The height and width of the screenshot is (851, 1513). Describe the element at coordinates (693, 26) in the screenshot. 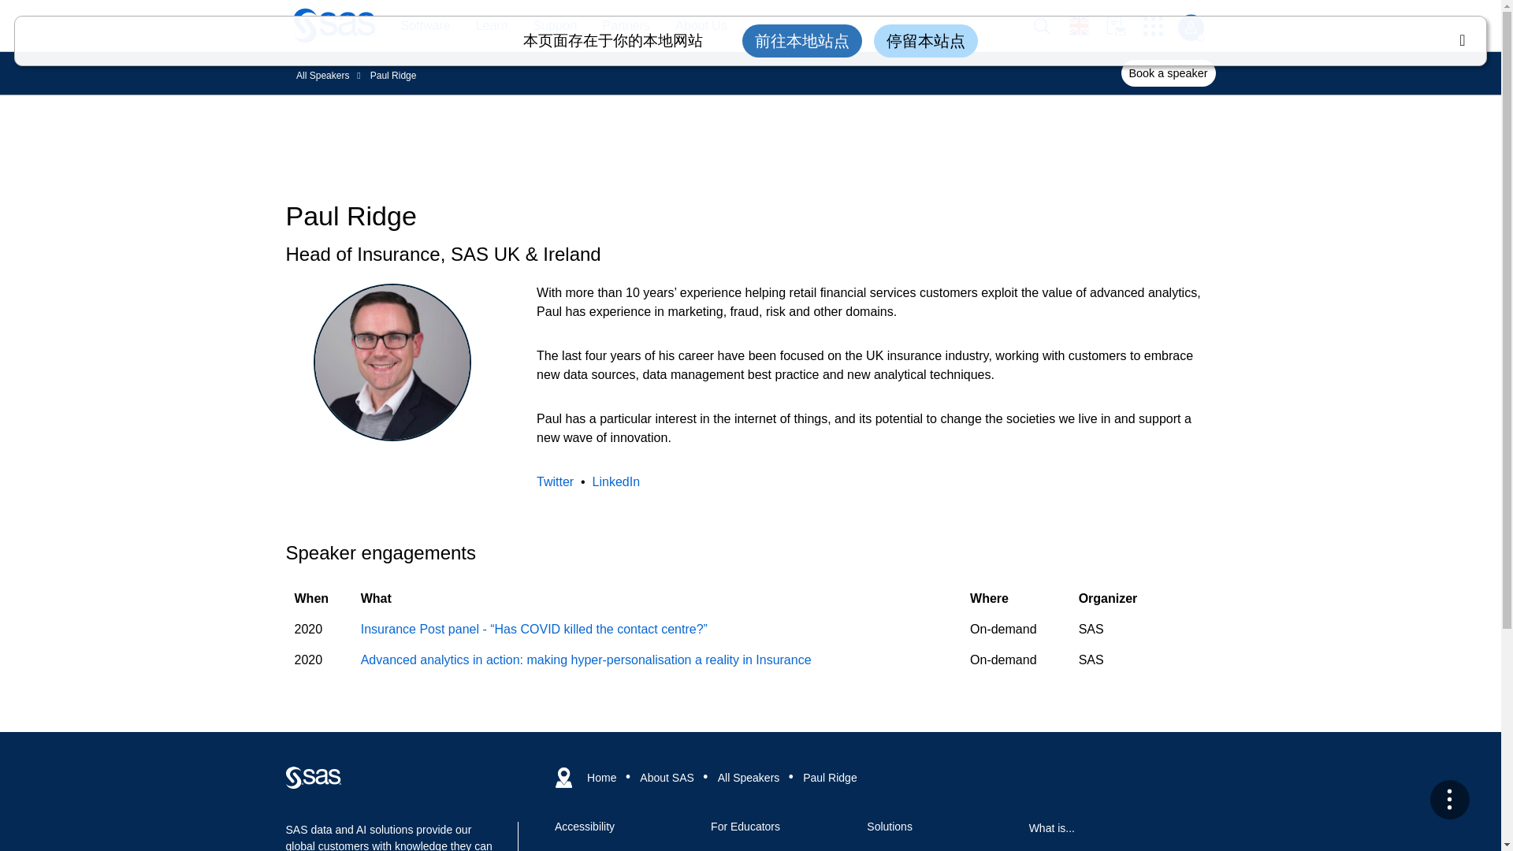

I see `About Us` at that location.